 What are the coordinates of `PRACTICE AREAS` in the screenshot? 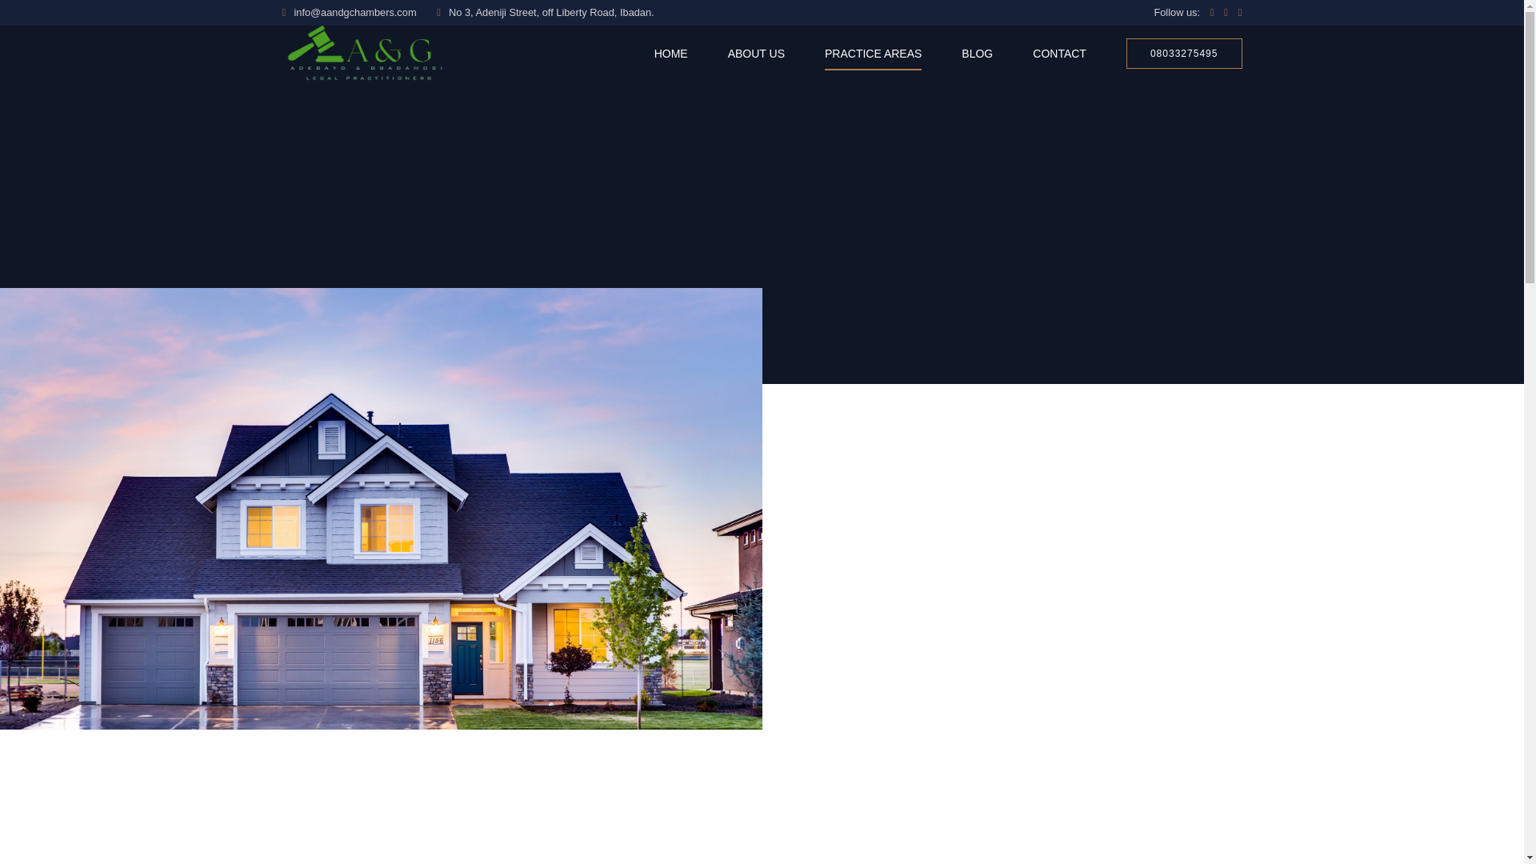 It's located at (874, 53).